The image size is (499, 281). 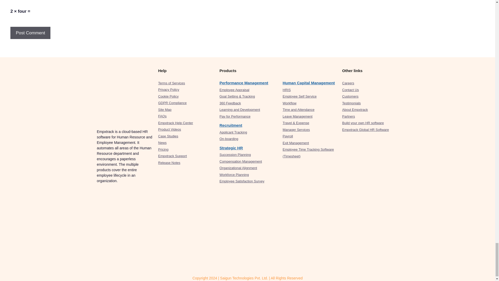 I want to click on Empxtrack videos, so click(x=169, y=130).